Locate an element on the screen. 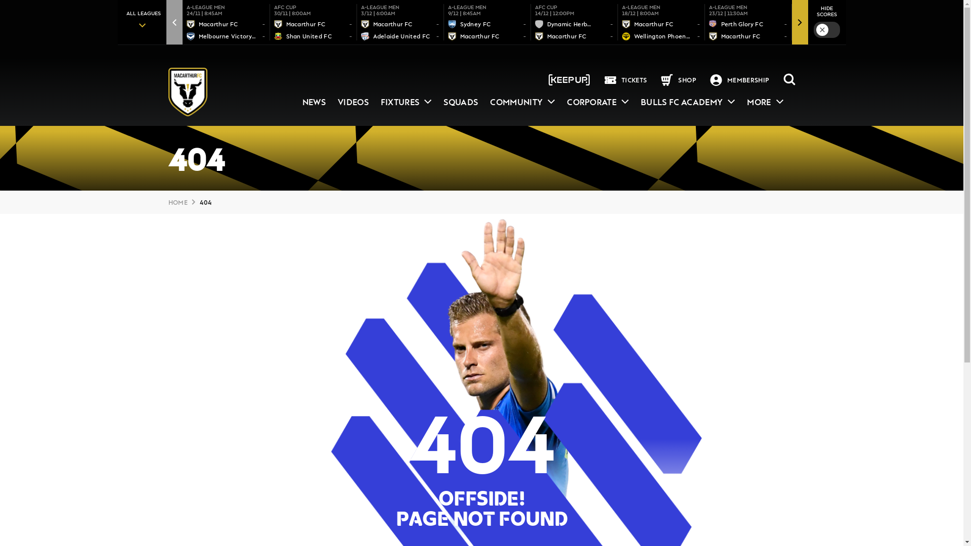 The height and width of the screenshot is (546, 971). SQUADS is located at coordinates (461, 102).